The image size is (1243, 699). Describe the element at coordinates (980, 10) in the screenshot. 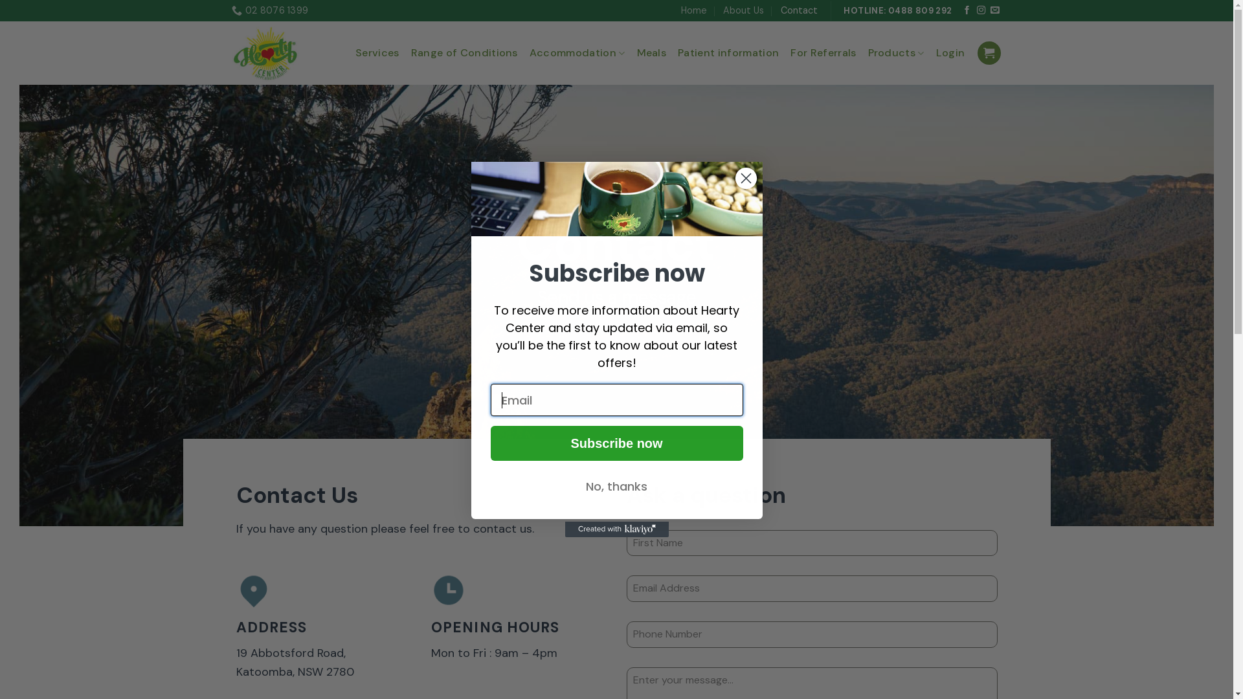

I see `Follow on Instagram` at that location.